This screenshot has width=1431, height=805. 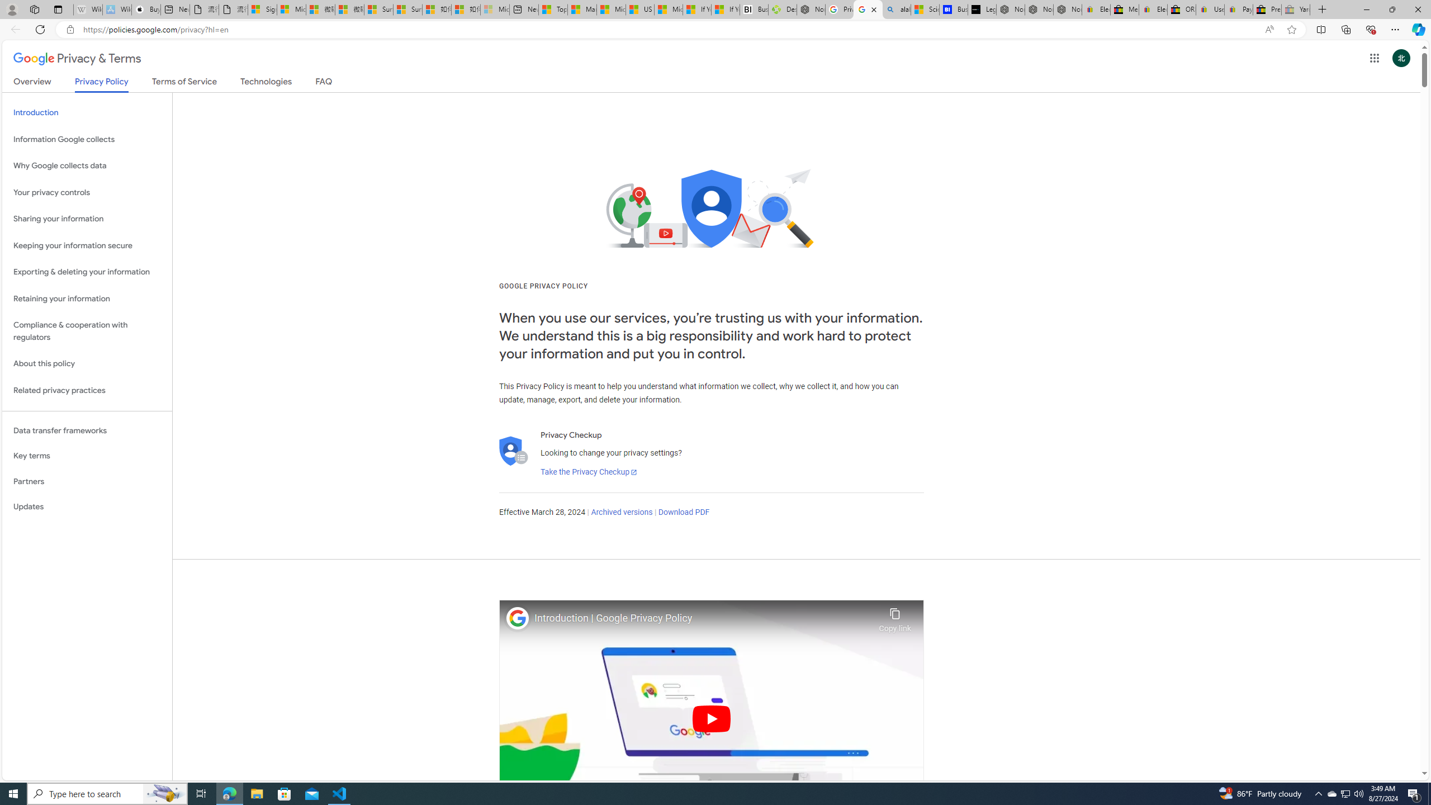 What do you see at coordinates (87, 245) in the screenshot?
I see `Keeping your information secure` at bounding box center [87, 245].